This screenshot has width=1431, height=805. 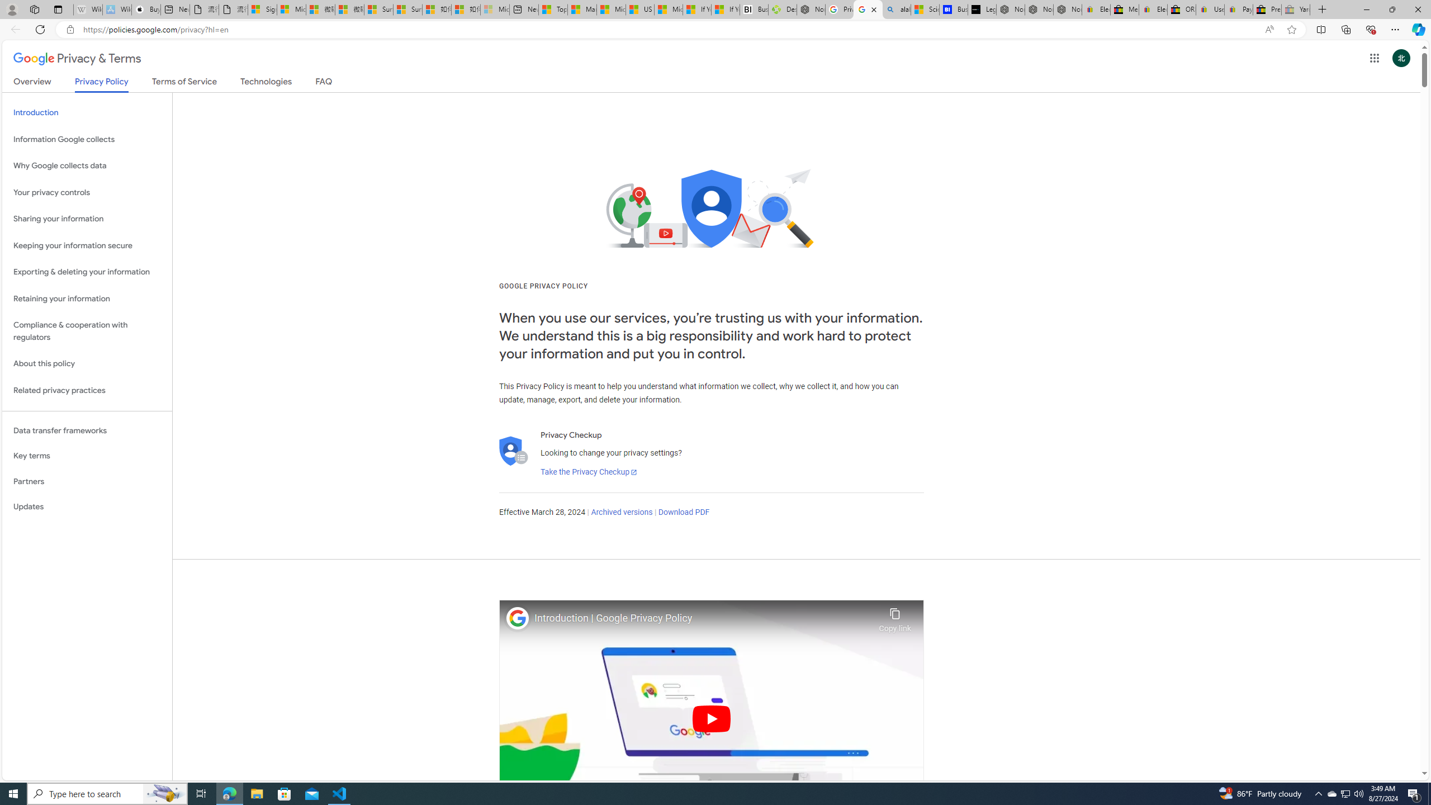 What do you see at coordinates (87, 245) in the screenshot?
I see `Keeping your information secure` at bounding box center [87, 245].